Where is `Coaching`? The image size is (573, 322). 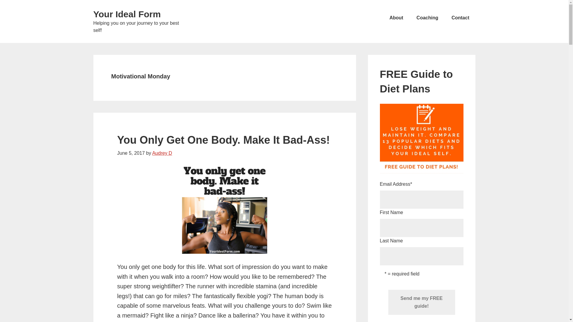
Coaching is located at coordinates (427, 18).